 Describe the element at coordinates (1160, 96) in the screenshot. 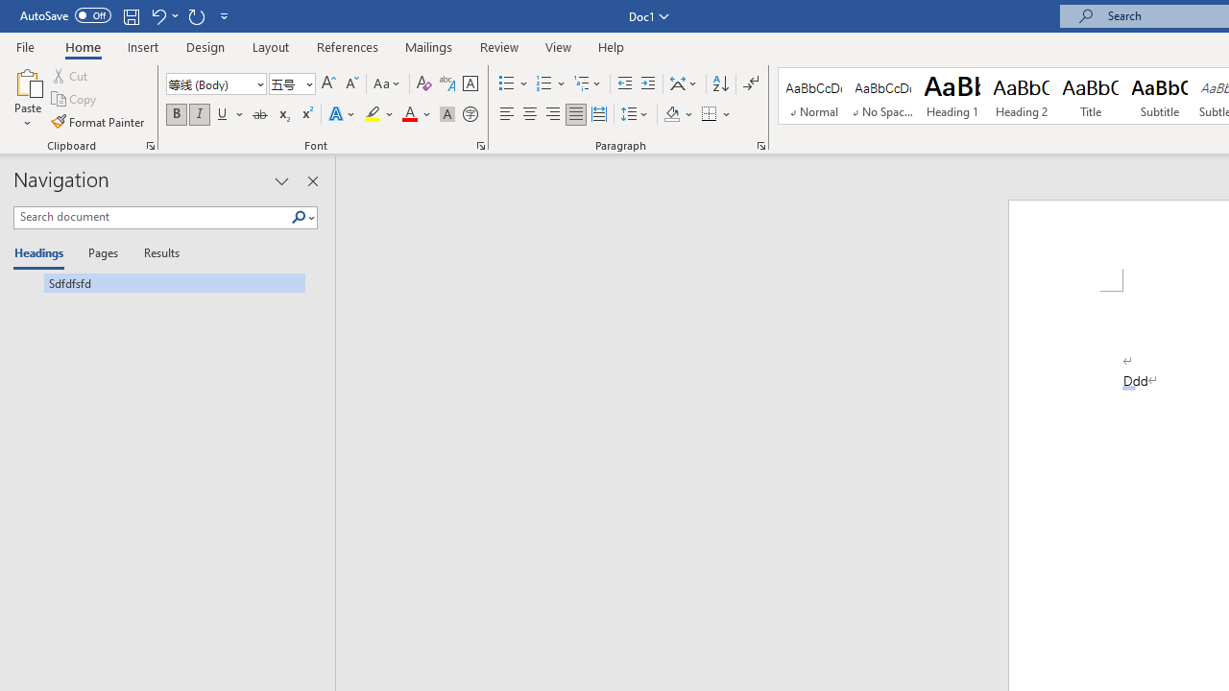

I see `Subtitle` at that location.